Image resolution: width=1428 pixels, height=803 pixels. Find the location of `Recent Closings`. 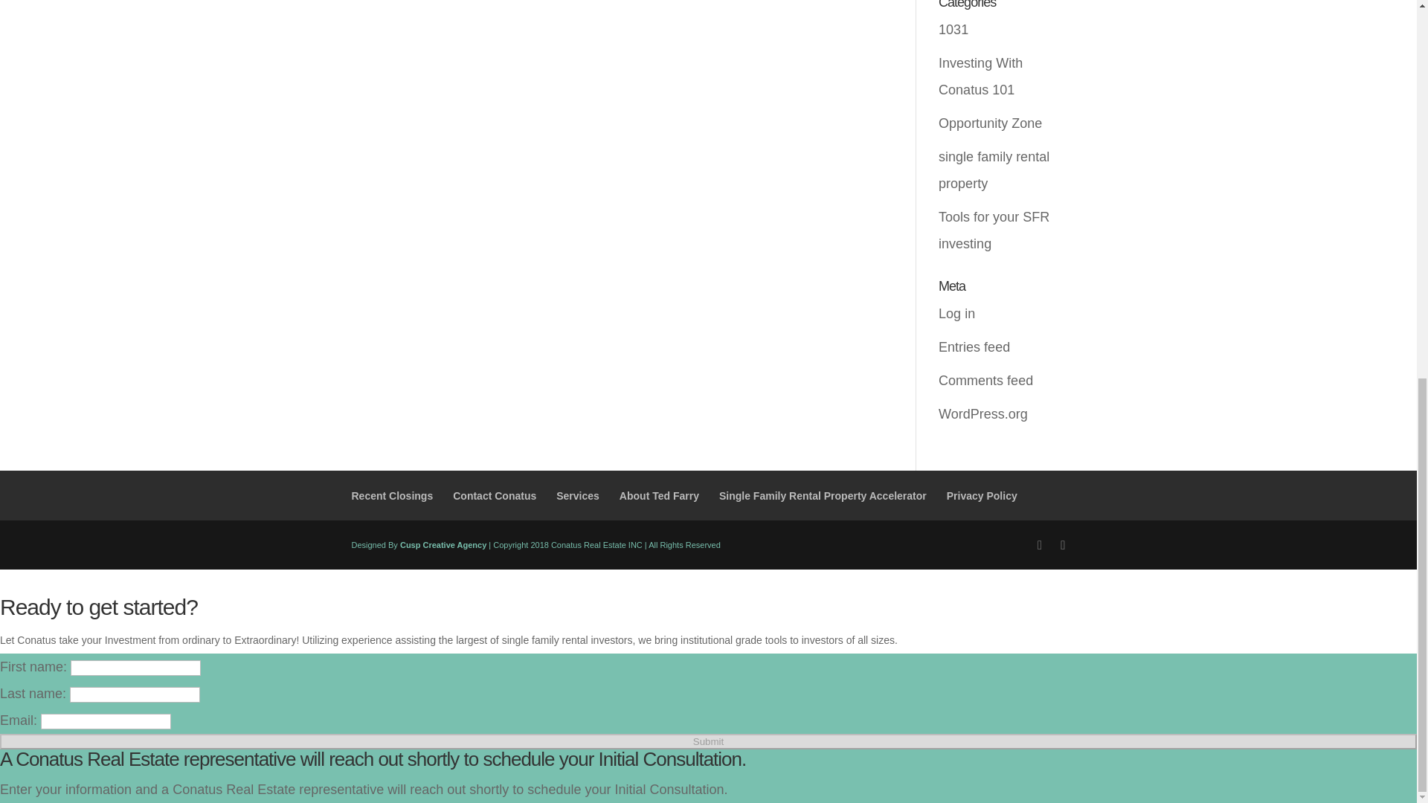

Recent Closings is located at coordinates (391, 495).